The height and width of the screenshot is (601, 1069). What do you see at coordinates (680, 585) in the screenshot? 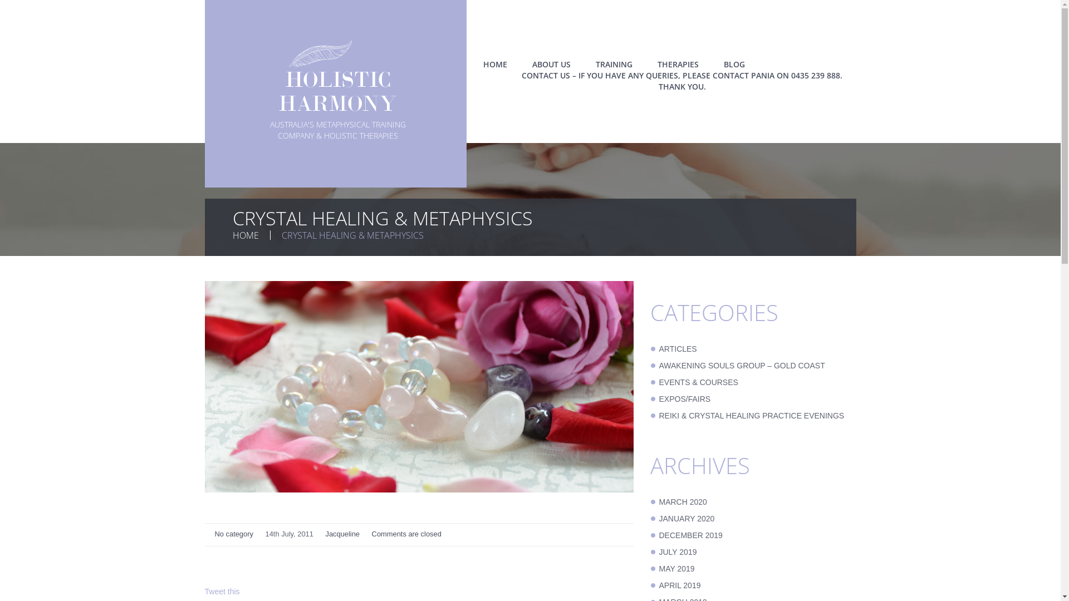
I see `APRIL 2019` at bounding box center [680, 585].